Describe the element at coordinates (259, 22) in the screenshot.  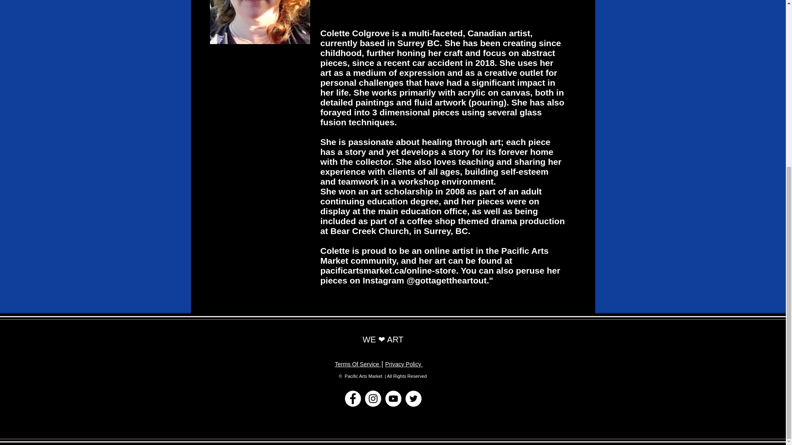
I see `Thumbnail.jpg` at that location.